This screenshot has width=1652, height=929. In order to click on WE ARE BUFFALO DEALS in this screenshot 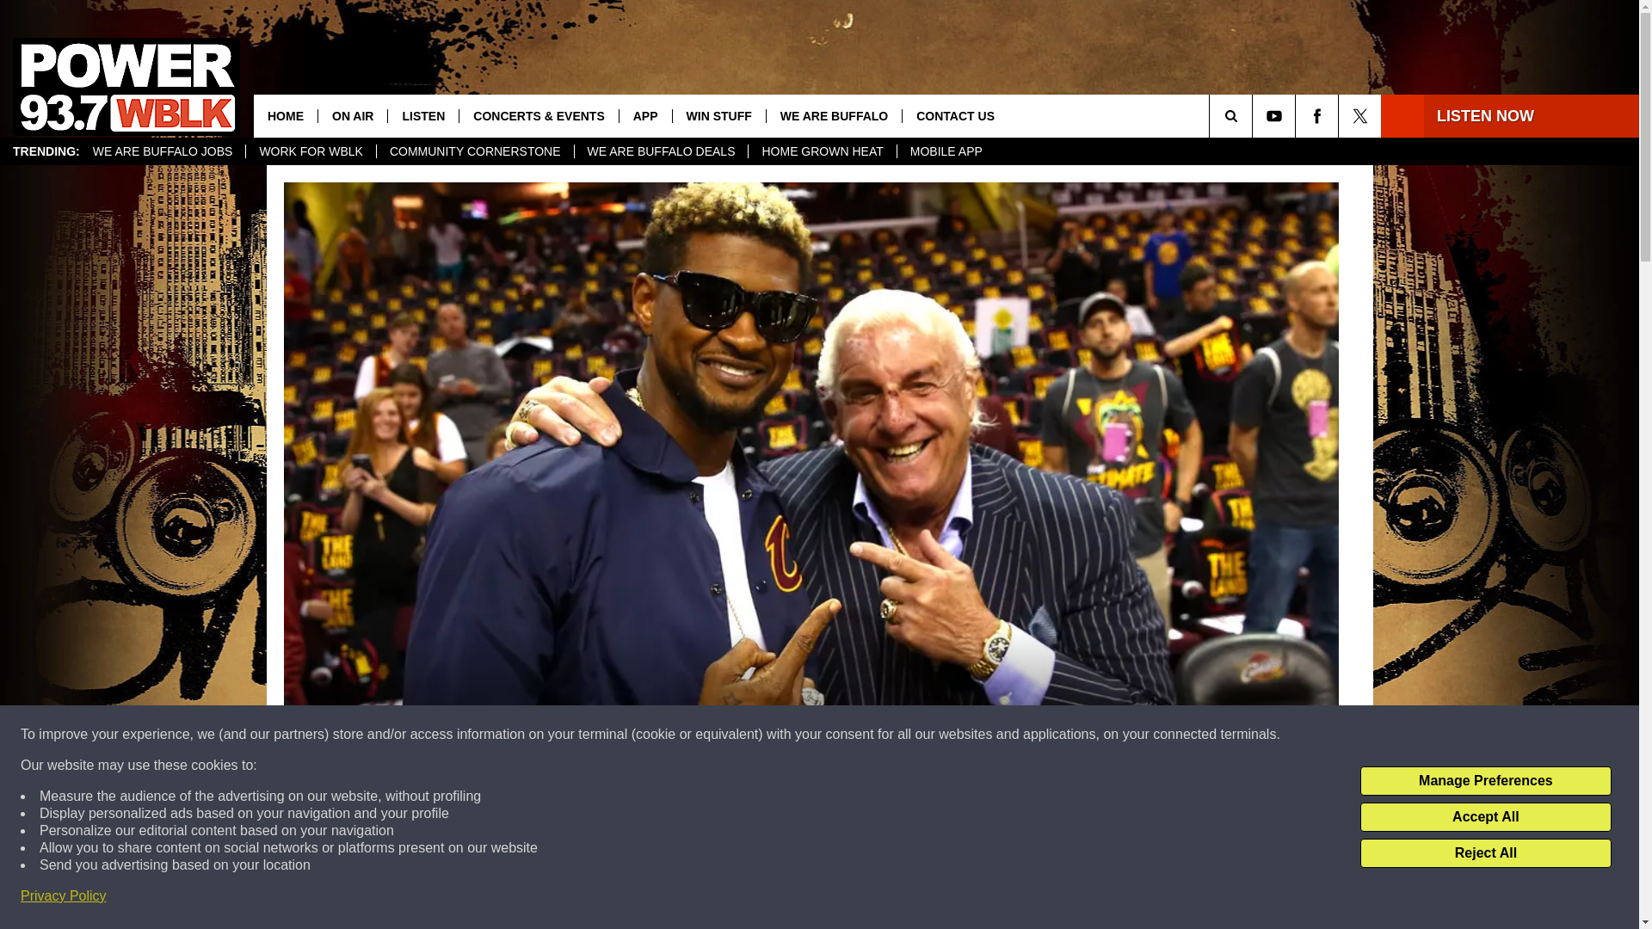, I will do `click(661, 151)`.